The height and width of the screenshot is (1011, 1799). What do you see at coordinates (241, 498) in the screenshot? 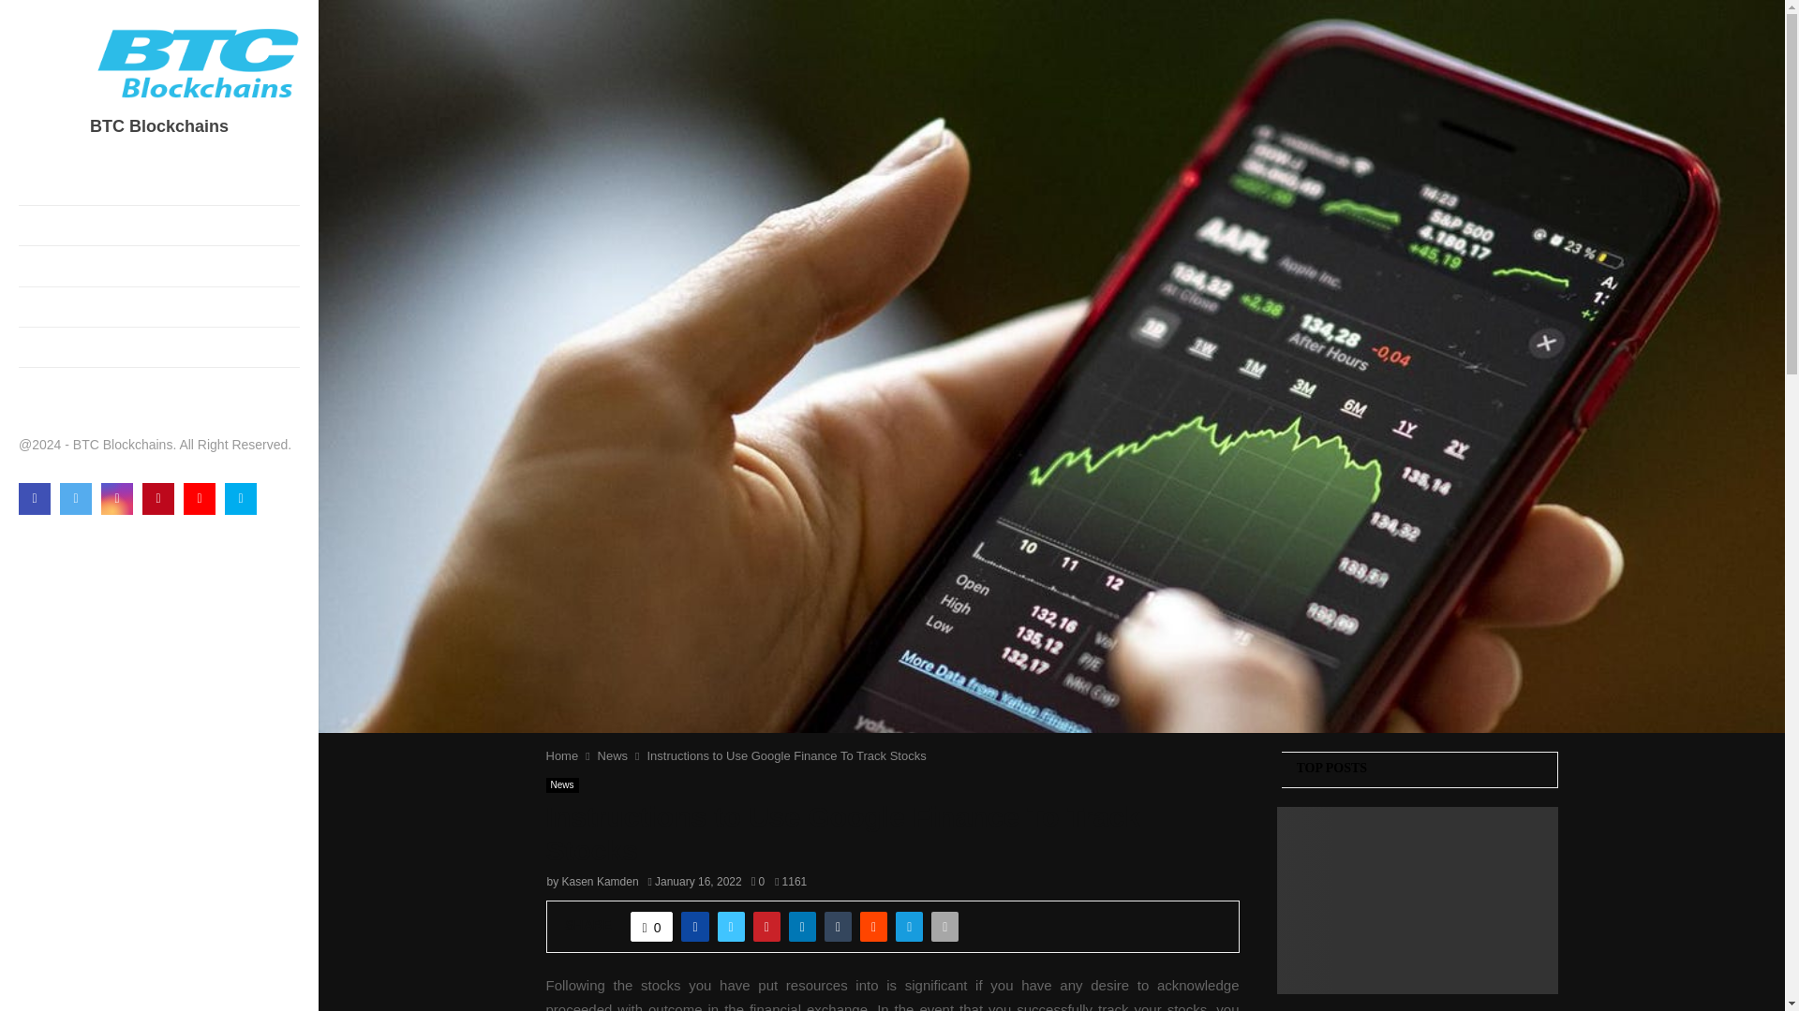
I see `Vimeo` at bounding box center [241, 498].